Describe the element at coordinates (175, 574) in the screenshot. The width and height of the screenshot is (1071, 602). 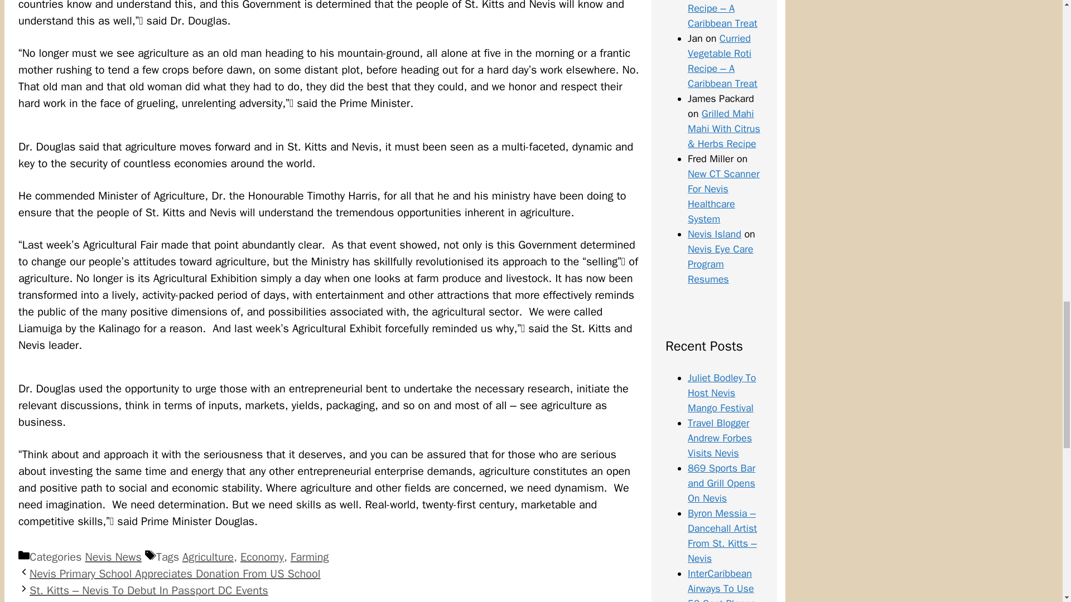
I see `Nevis Primary School Appreciates Donation From US School` at that location.